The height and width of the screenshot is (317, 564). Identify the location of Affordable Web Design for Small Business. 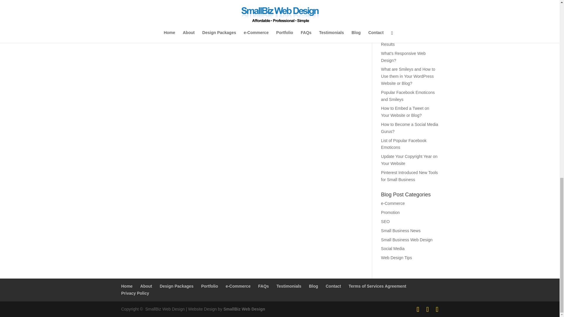
(244, 309).